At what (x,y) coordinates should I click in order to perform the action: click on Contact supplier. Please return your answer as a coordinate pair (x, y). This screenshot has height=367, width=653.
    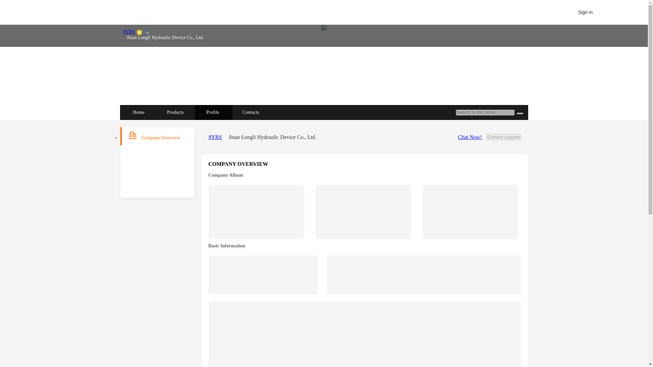
    Looking at the image, I should click on (503, 137).